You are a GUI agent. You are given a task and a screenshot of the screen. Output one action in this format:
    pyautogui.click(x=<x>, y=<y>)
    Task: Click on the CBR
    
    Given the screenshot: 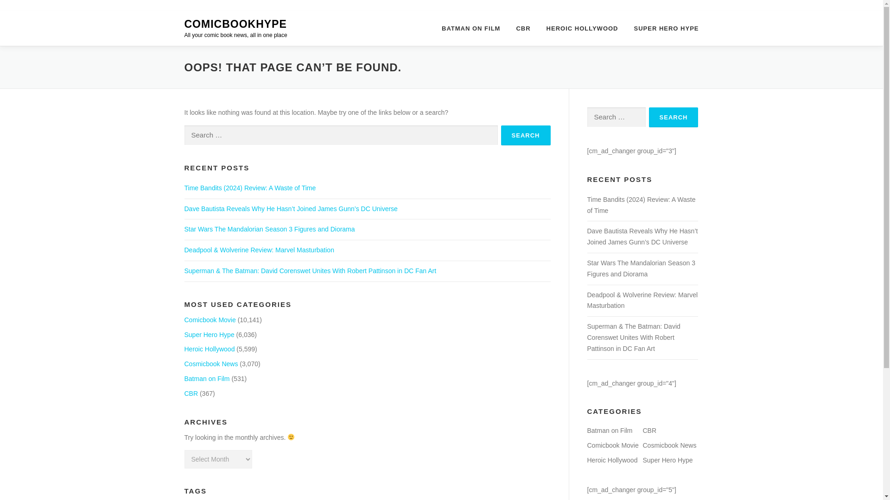 What is the action you would take?
    pyautogui.click(x=191, y=394)
    